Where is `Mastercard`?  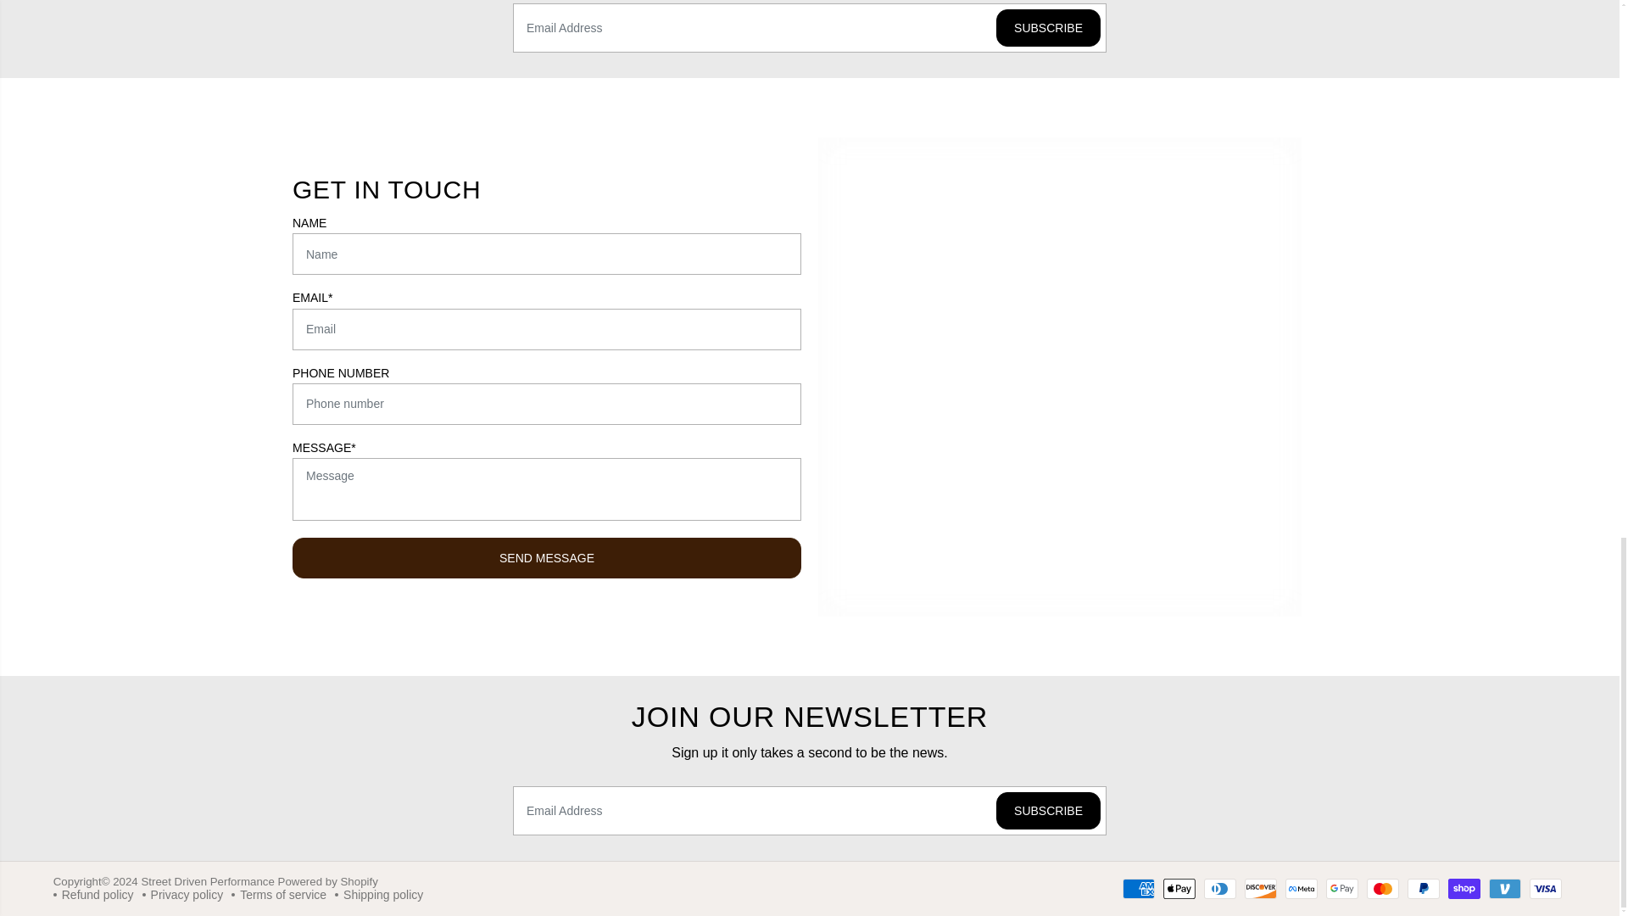
Mastercard is located at coordinates (1382, 888).